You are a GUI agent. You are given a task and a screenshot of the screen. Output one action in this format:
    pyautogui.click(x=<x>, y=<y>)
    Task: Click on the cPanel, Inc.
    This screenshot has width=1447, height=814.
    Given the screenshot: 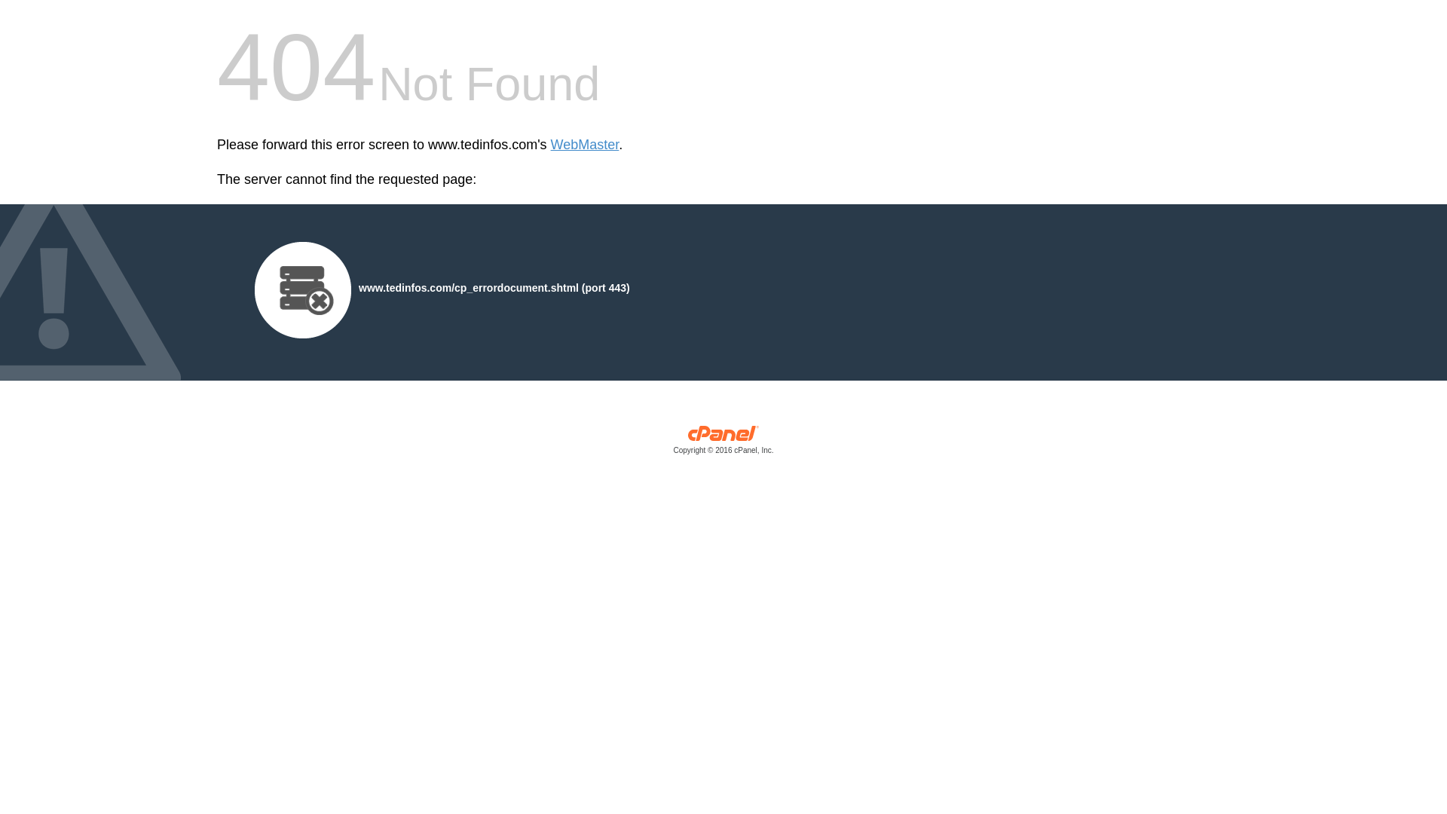 What is the action you would take?
    pyautogui.click(x=723, y=443)
    